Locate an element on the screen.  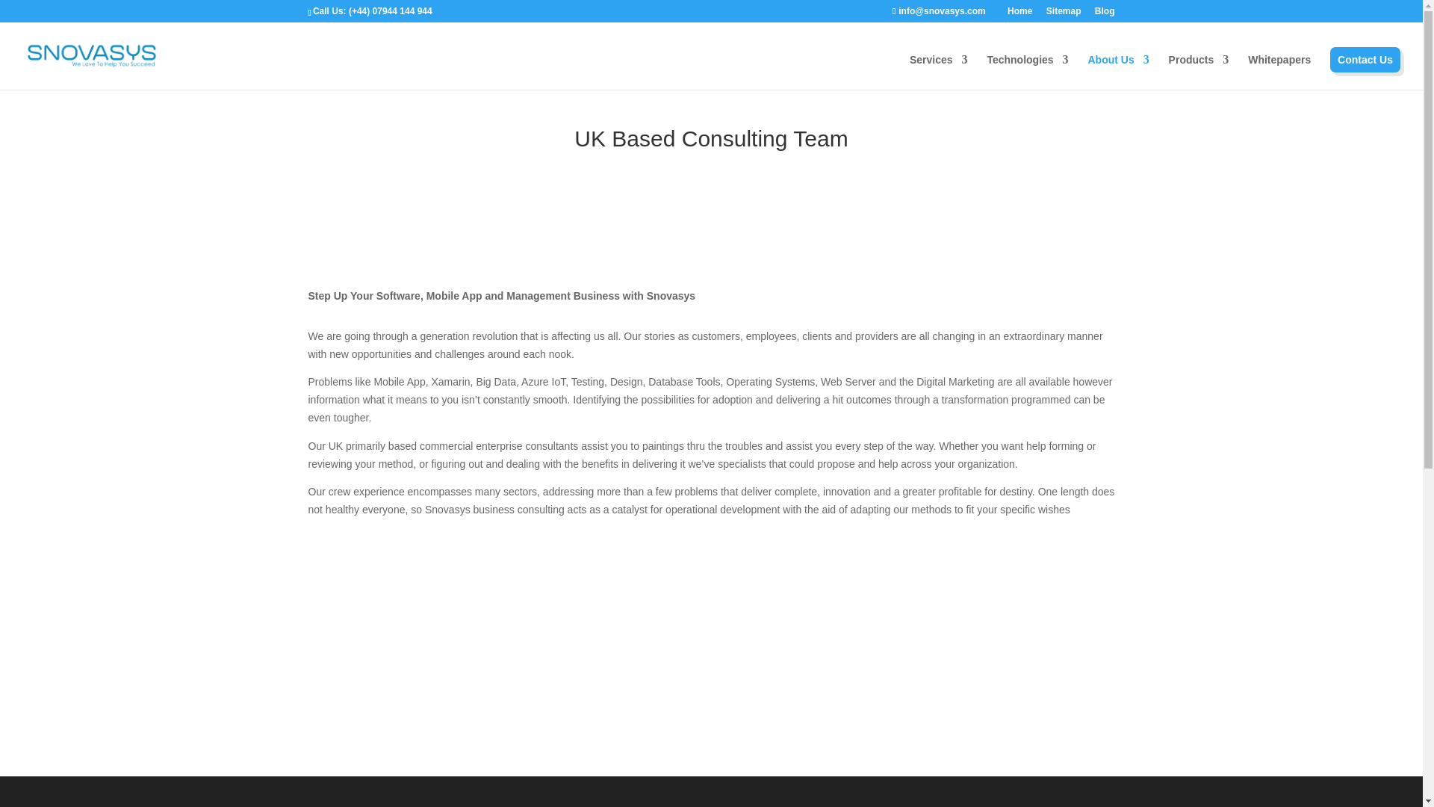
Services is located at coordinates (938, 72).